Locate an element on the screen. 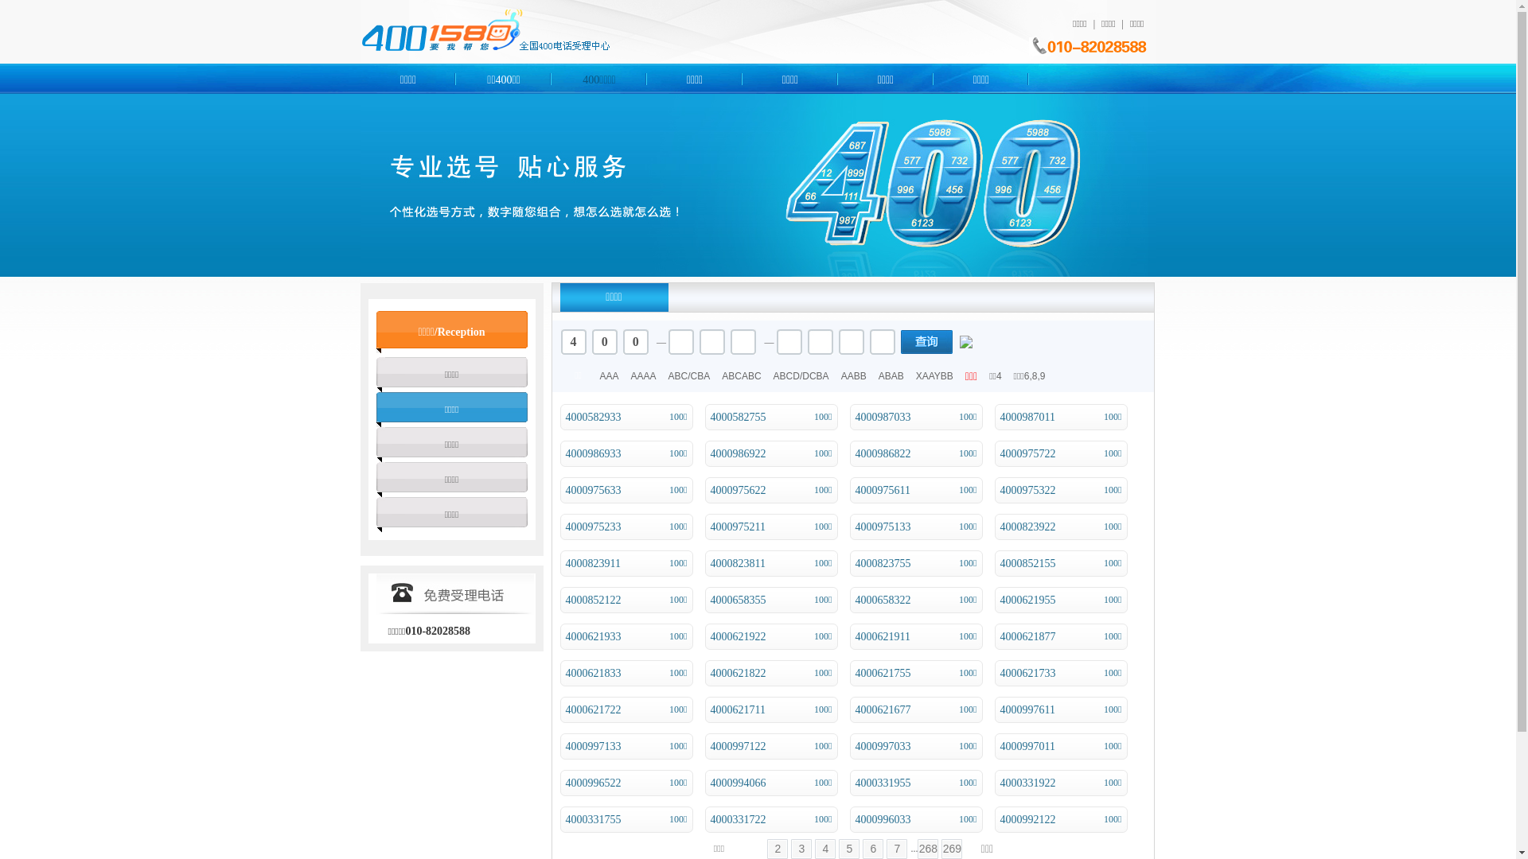 The height and width of the screenshot is (859, 1528). AAAA is located at coordinates (644, 377).